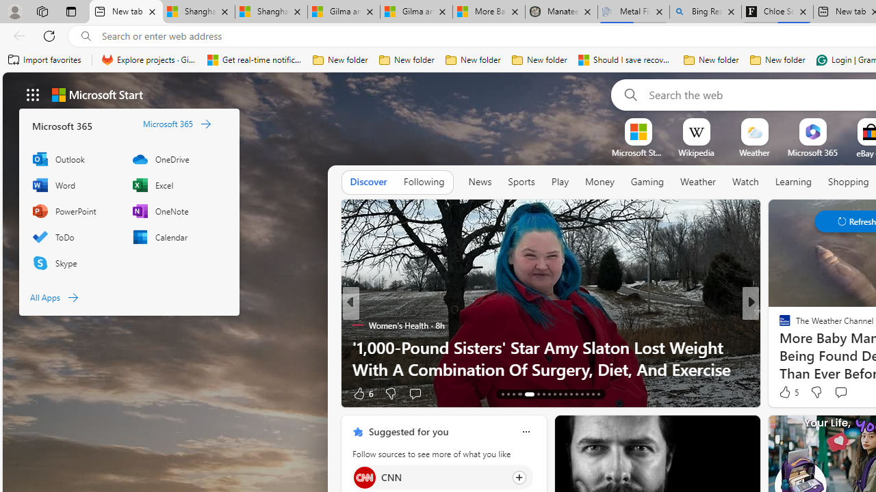 This screenshot has width=876, height=492. What do you see at coordinates (845, 392) in the screenshot?
I see `View comments 7 Comment` at bounding box center [845, 392].